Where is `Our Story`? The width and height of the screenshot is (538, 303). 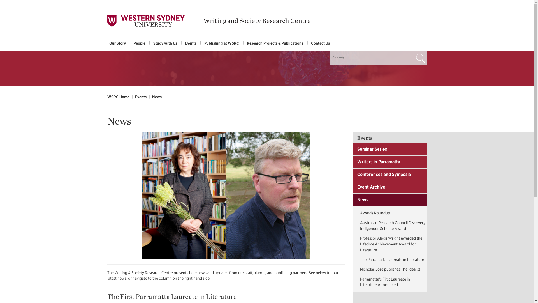
Our Story is located at coordinates (117, 43).